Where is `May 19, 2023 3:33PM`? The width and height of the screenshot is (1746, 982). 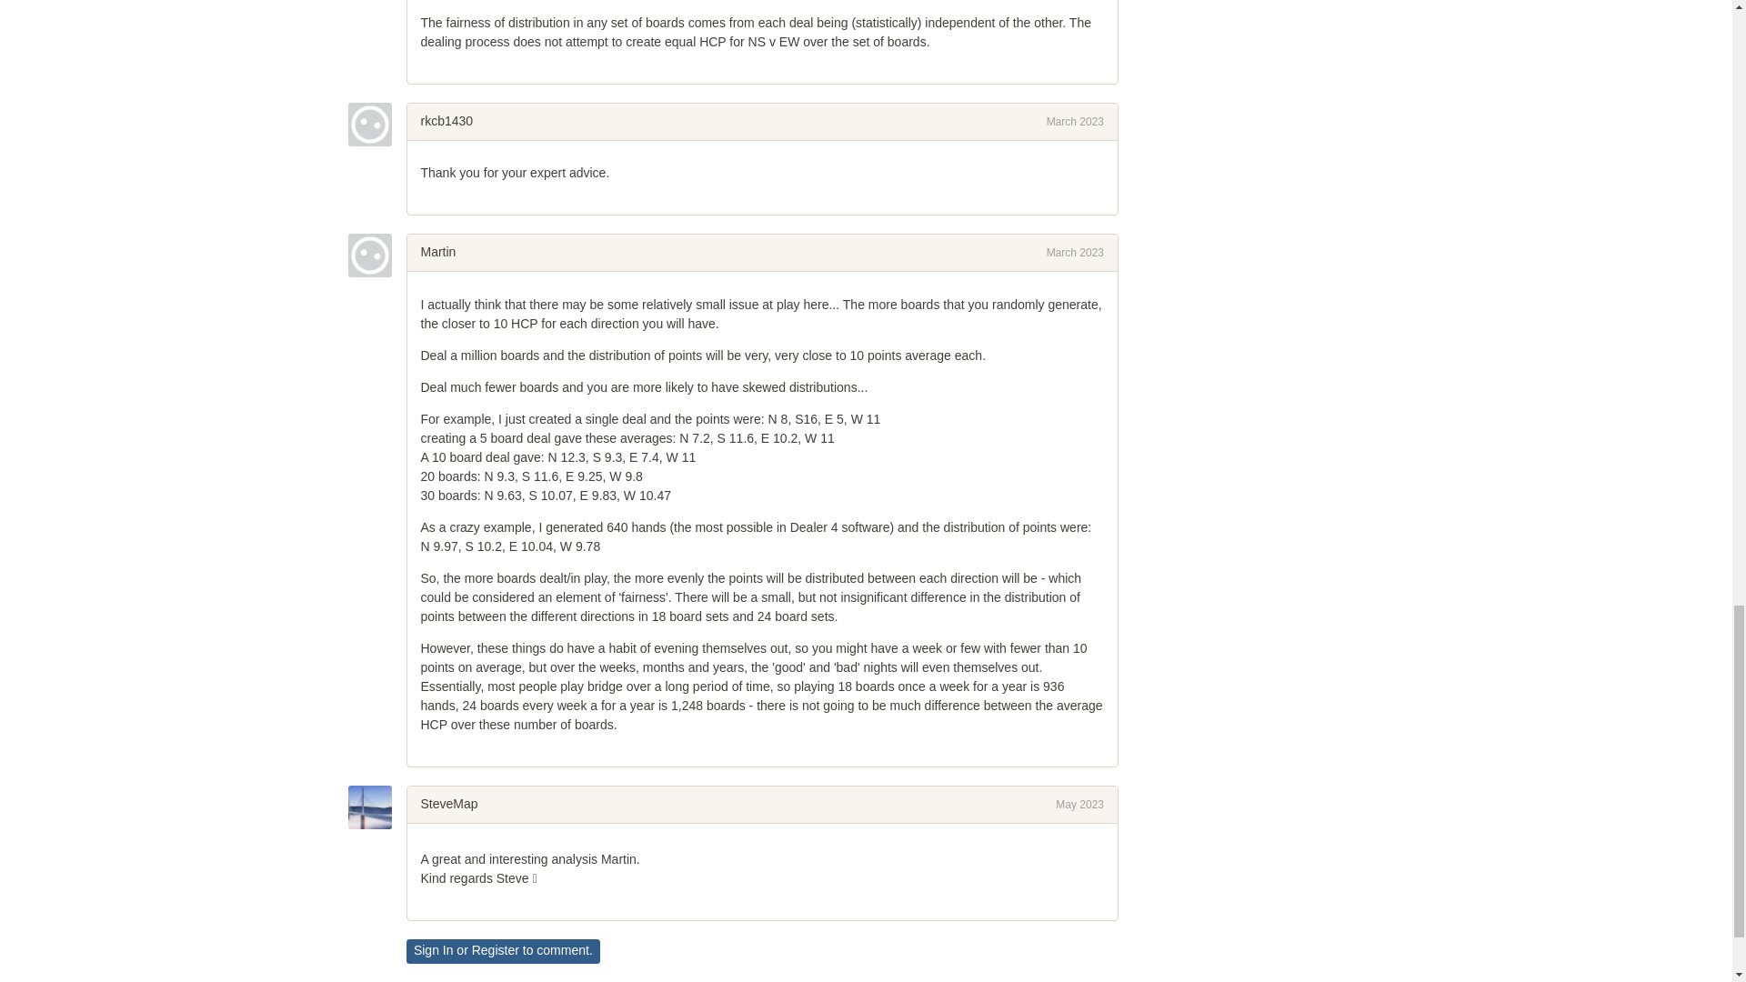
May 19, 2023 3:33PM is located at coordinates (1079, 805).